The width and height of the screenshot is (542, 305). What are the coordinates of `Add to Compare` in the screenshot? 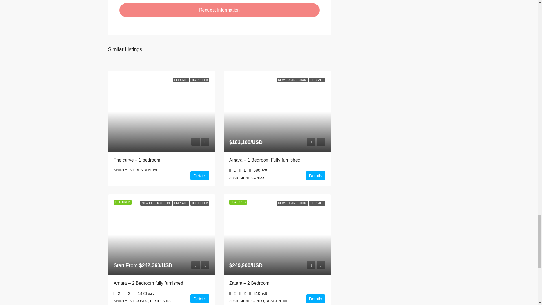 It's located at (205, 265).